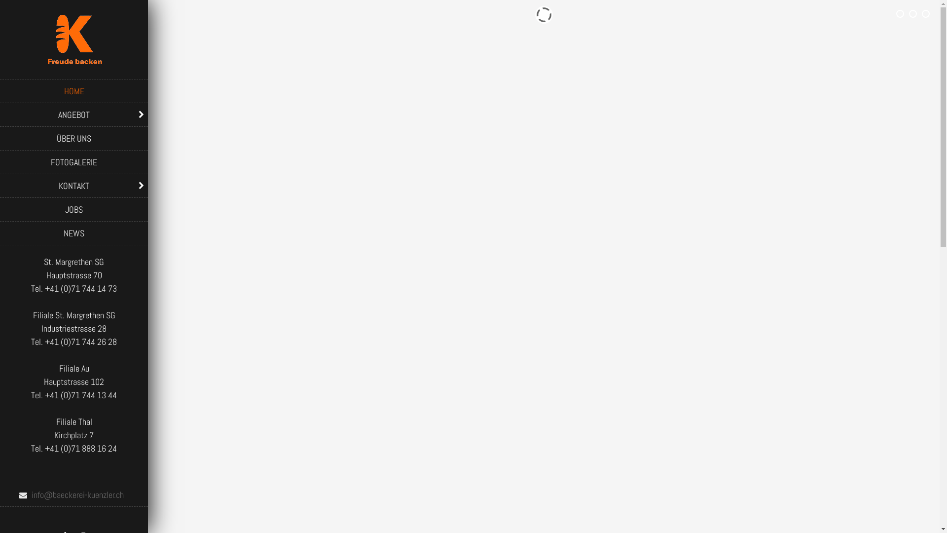 This screenshot has width=947, height=533. I want to click on +41 (0)71 744 14 73, so click(81, 288).